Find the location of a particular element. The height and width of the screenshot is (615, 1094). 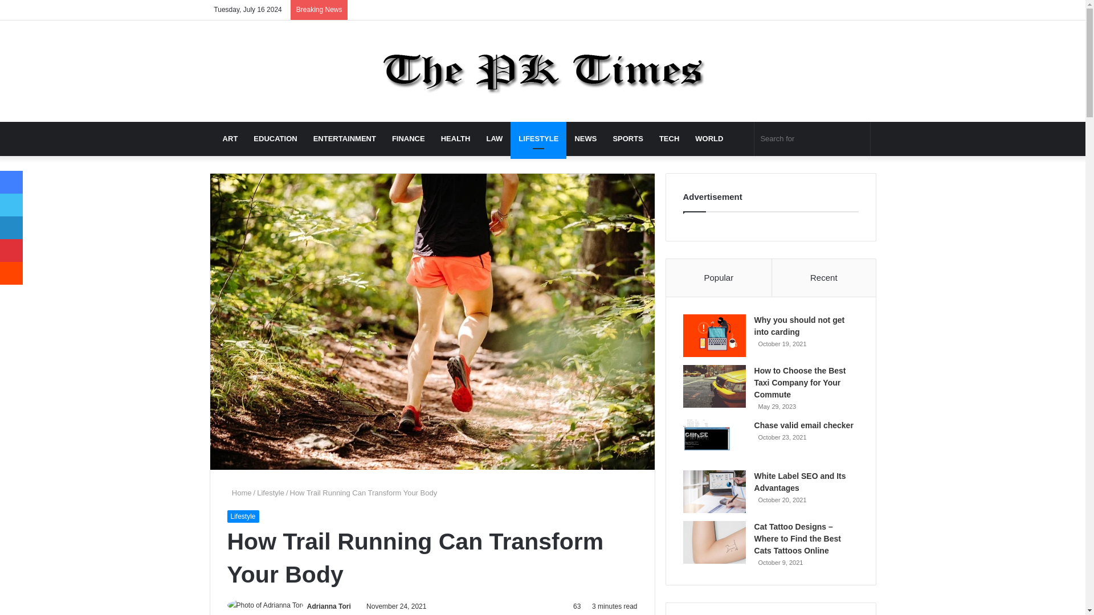

Lifestyle is located at coordinates (242, 516).